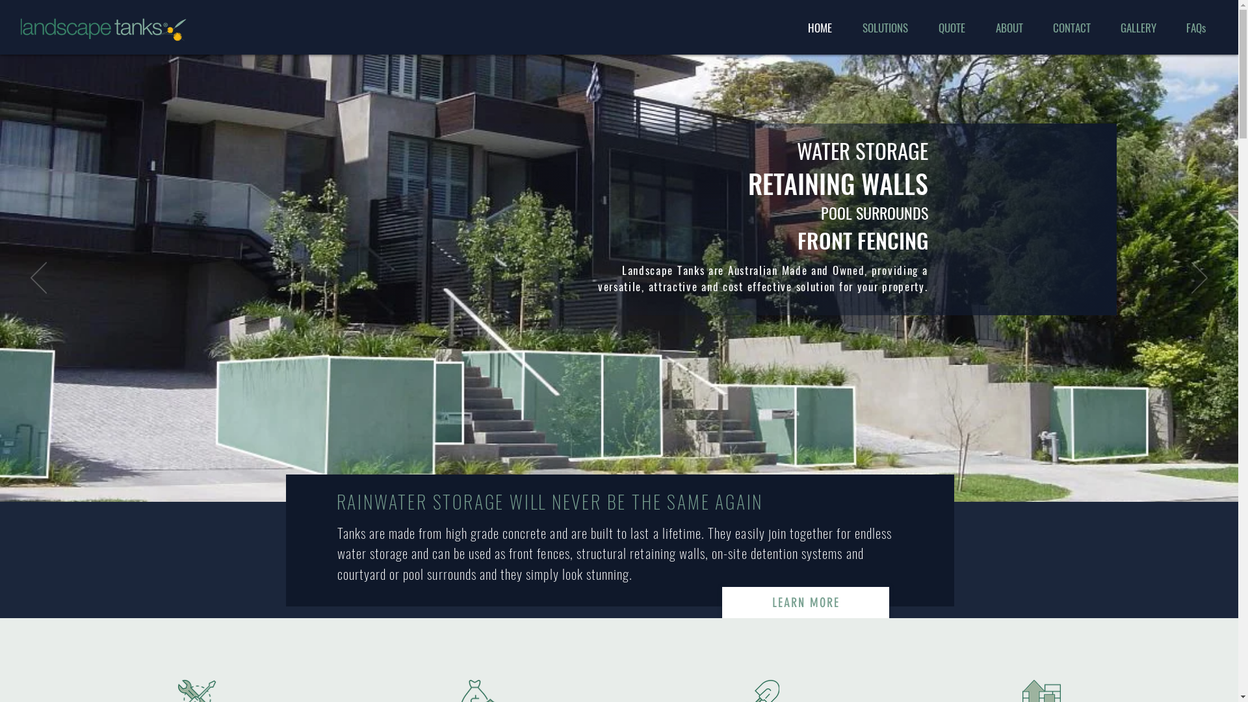 Image resolution: width=1248 pixels, height=702 pixels. I want to click on CONTACT, so click(1072, 28).